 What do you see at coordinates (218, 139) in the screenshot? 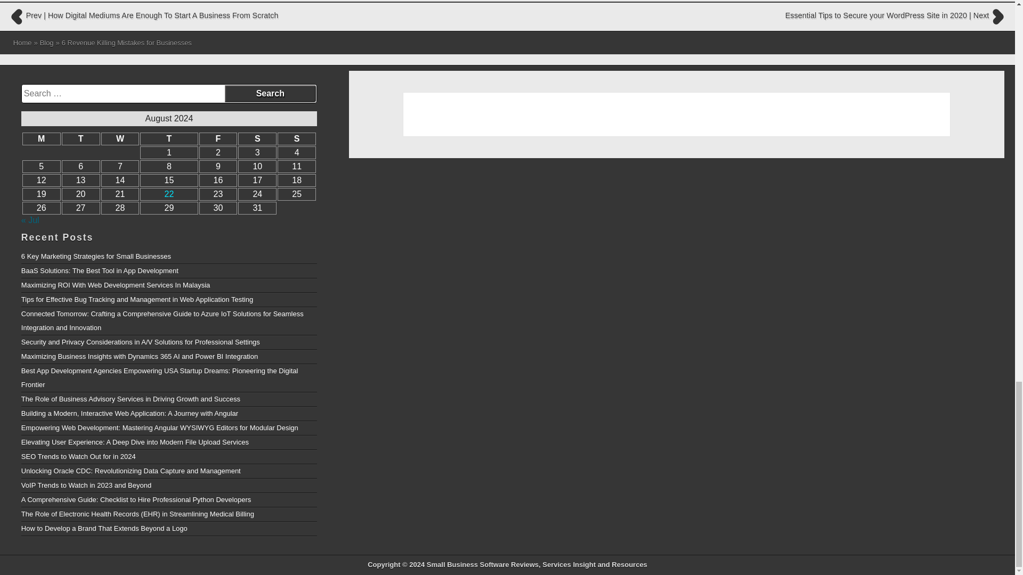
I see `Friday` at bounding box center [218, 139].